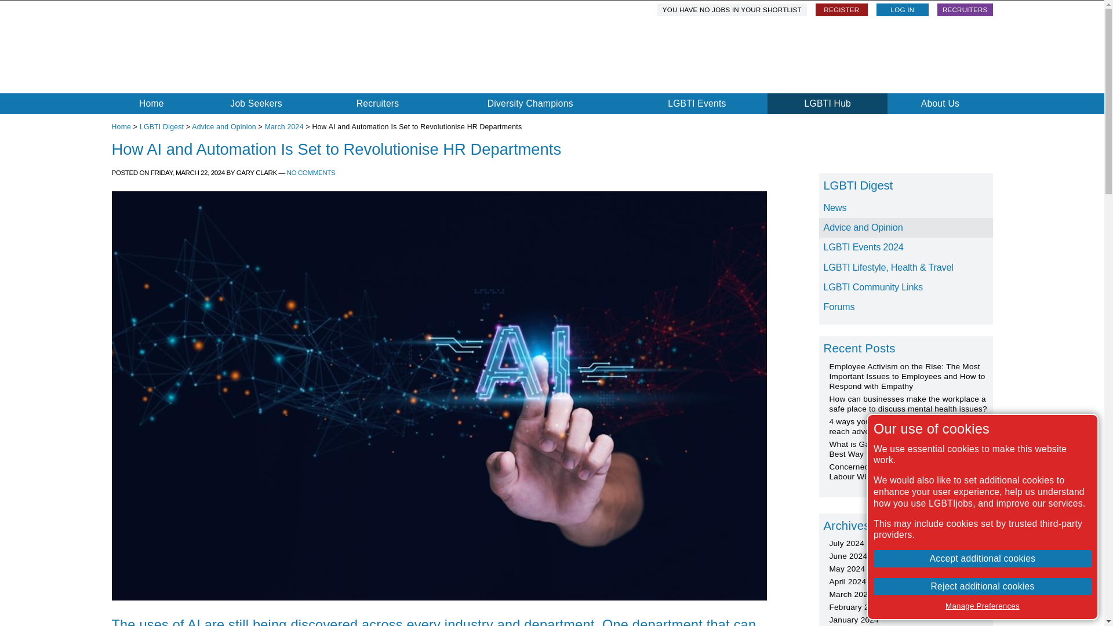  What do you see at coordinates (982, 606) in the screenshot?
I see `Manage Preferences` at bounding box center [982, 606].